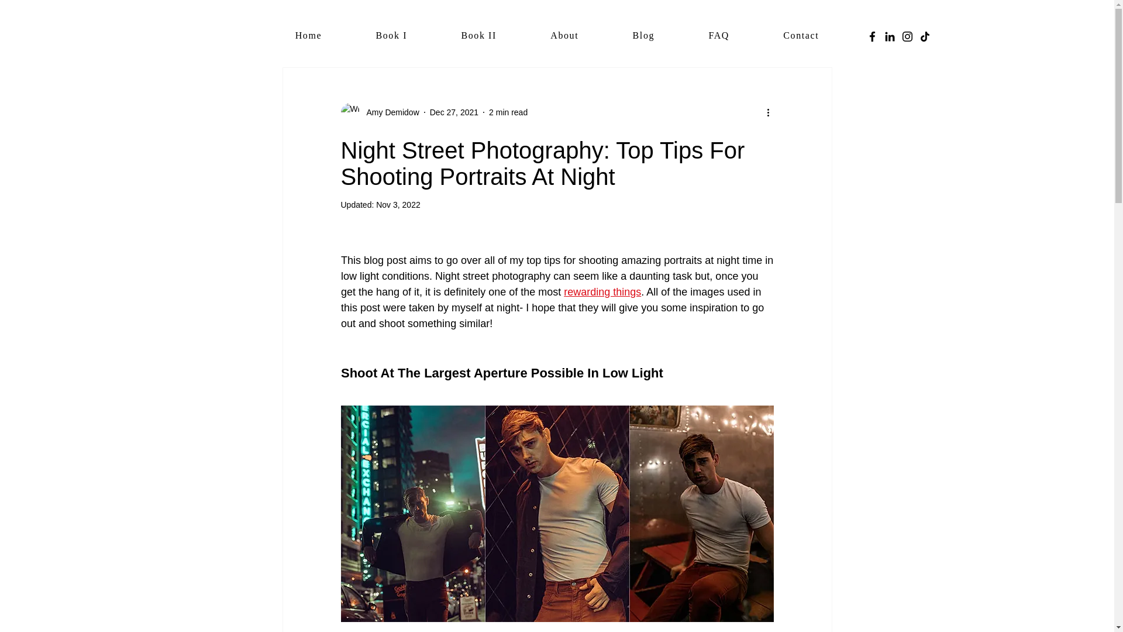 Image resolution: width=1123 pixels, height=632 pixels. I want to click on 2 min read, so click(508, 112).